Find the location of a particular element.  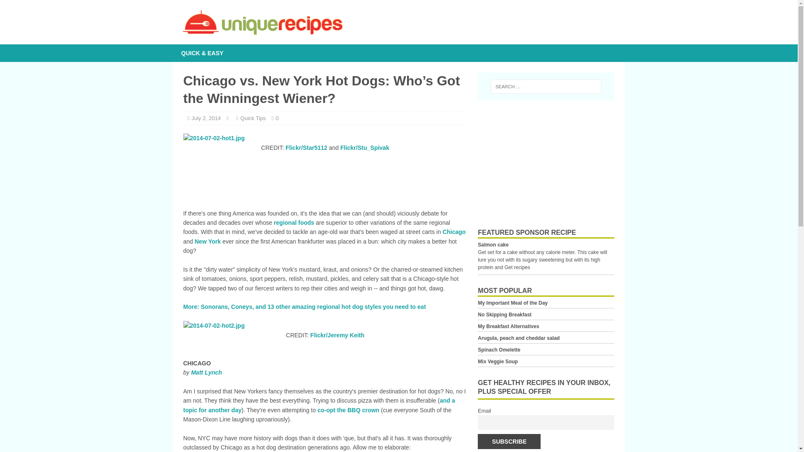

Matt Lynch is located at coordinates (206, 372).